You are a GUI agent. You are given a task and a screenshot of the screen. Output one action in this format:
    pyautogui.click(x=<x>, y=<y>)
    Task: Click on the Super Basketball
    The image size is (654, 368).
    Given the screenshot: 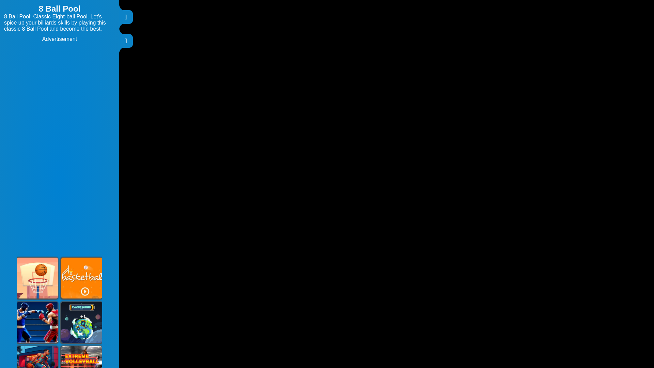 What is the action you would take?
    pyautogui.click(x=82, y=278)
    